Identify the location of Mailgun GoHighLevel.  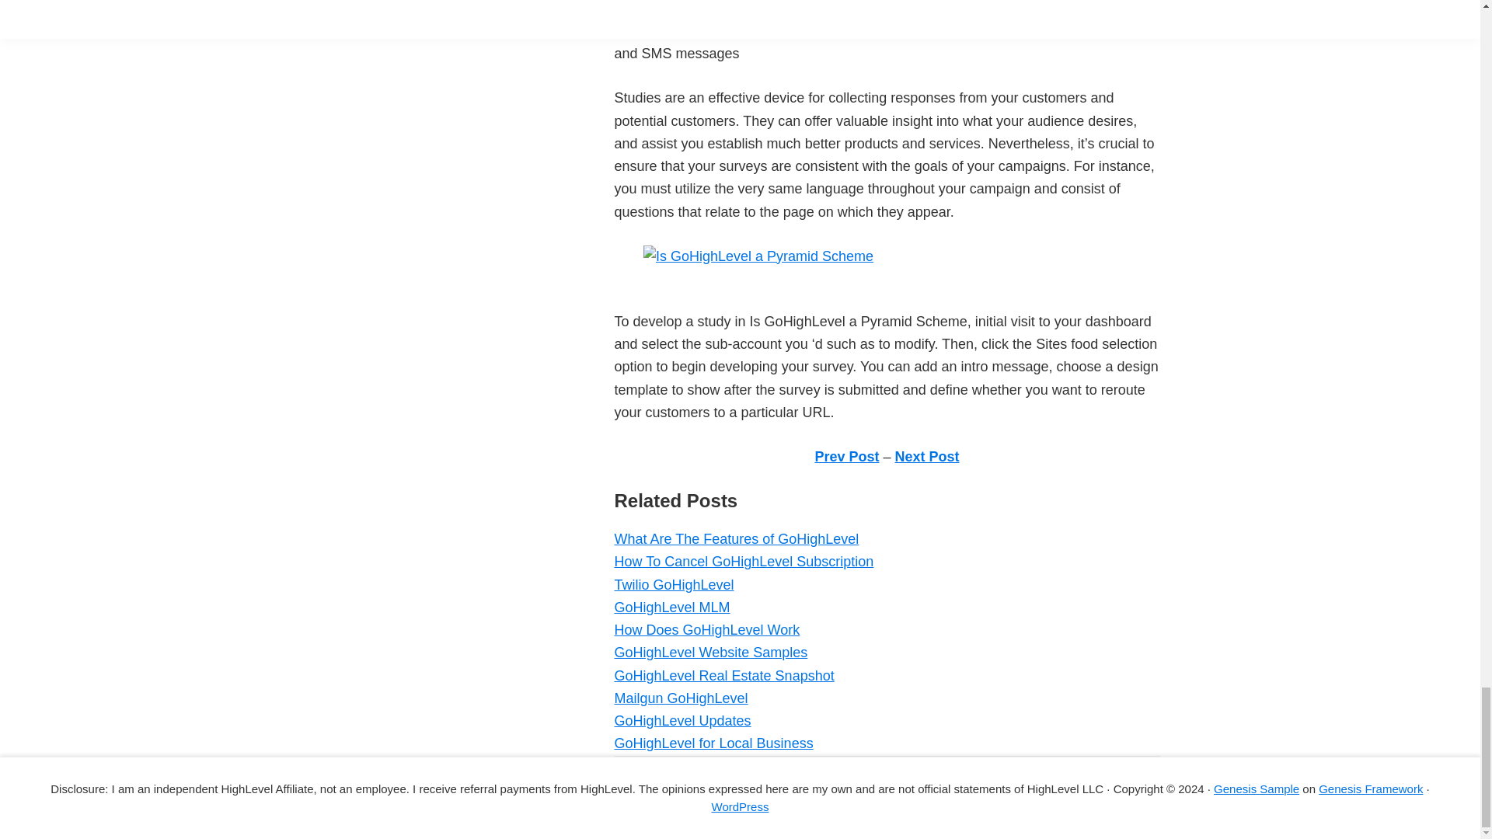
(680, 698).